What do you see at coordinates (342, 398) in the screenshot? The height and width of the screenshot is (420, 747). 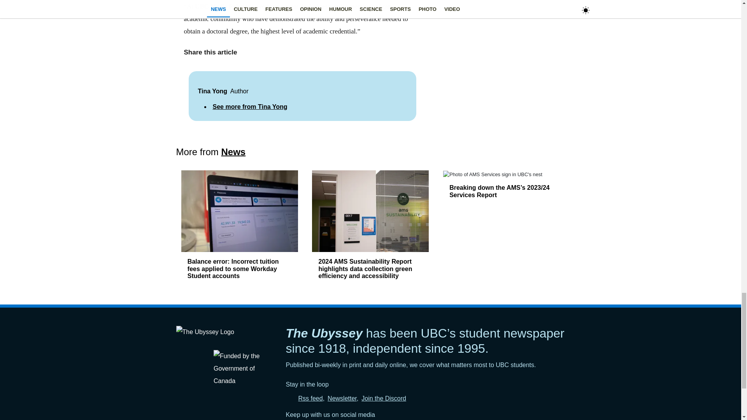 I see `Newsletter` at bounding box center [342, 398].